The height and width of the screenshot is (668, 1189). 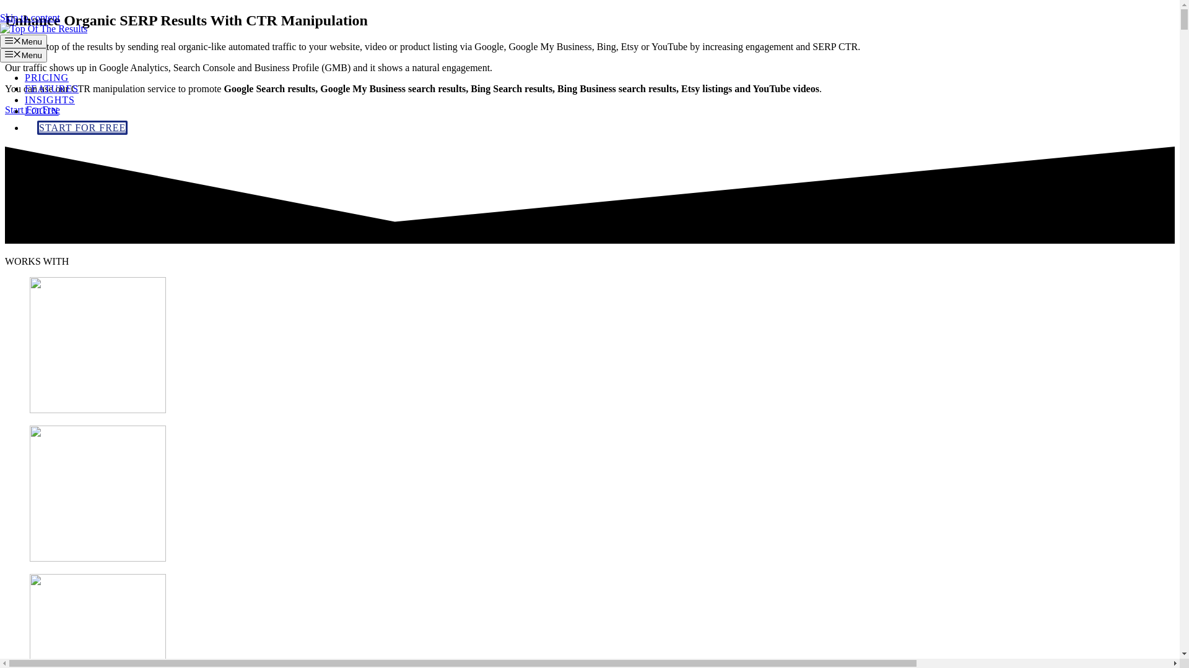 What do you see at coordinates (24, 41) in the screenshot?
I see `Menu` at bounding box center [24, 41].